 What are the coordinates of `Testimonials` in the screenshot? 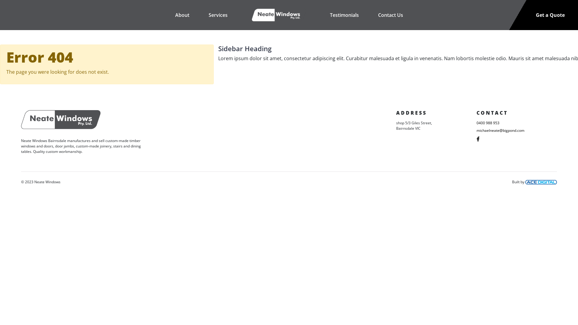 It's located at (344, 15).